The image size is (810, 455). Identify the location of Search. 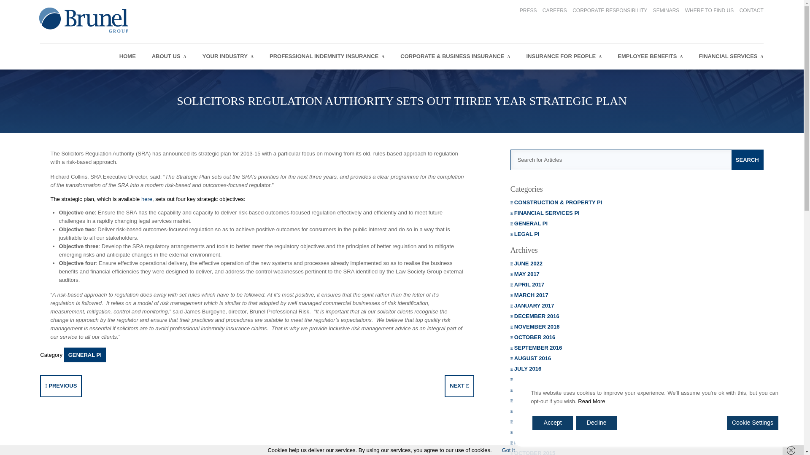
(747, 160).